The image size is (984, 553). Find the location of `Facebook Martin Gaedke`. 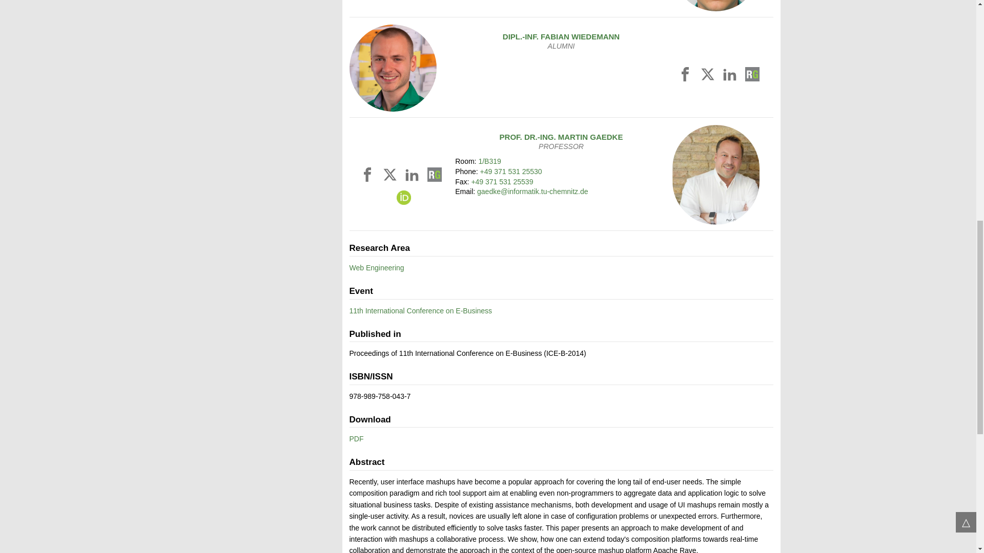

Facebook Martin Gaedke is located at coordinates (369, 177).